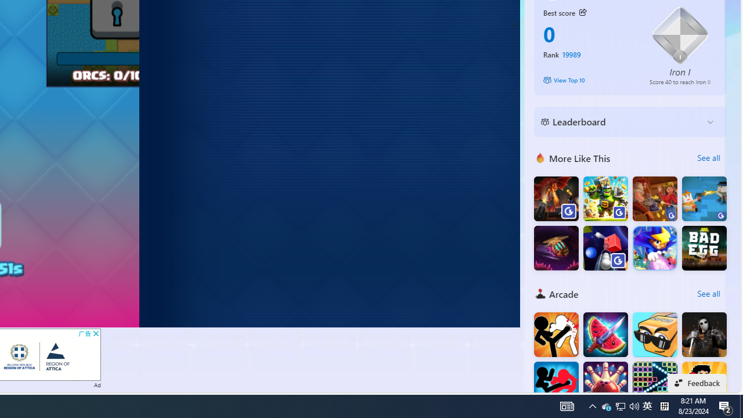 This screenshot has height=418, width=743. I want to click on Arcade, so click(540, 294).